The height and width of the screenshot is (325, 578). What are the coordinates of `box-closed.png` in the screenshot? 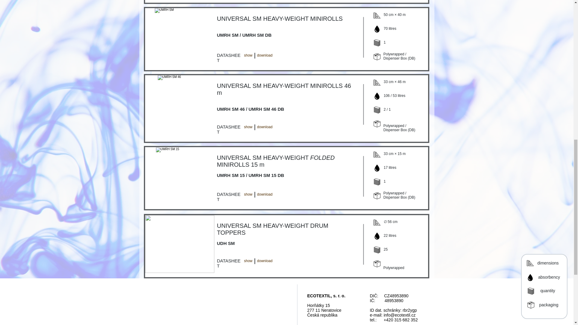 It's located at (377, 124).